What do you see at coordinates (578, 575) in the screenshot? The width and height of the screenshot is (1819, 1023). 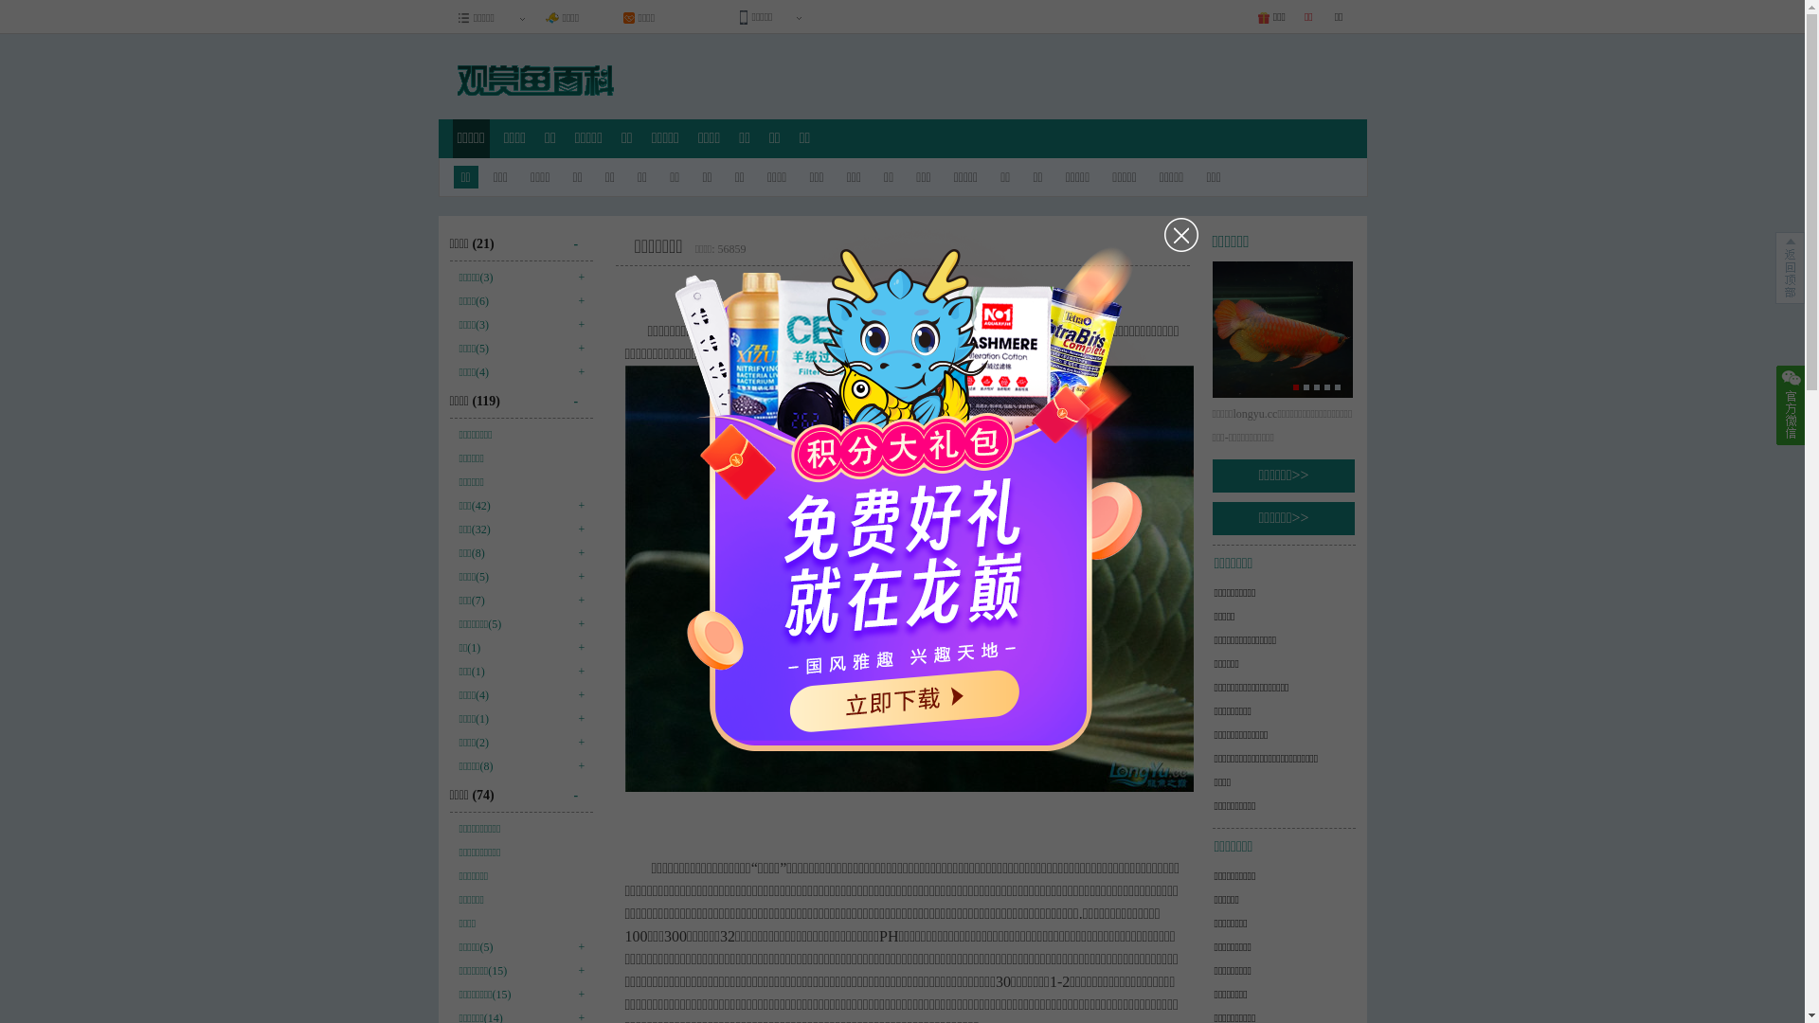 I see `+` at bounding box center [578, 575].